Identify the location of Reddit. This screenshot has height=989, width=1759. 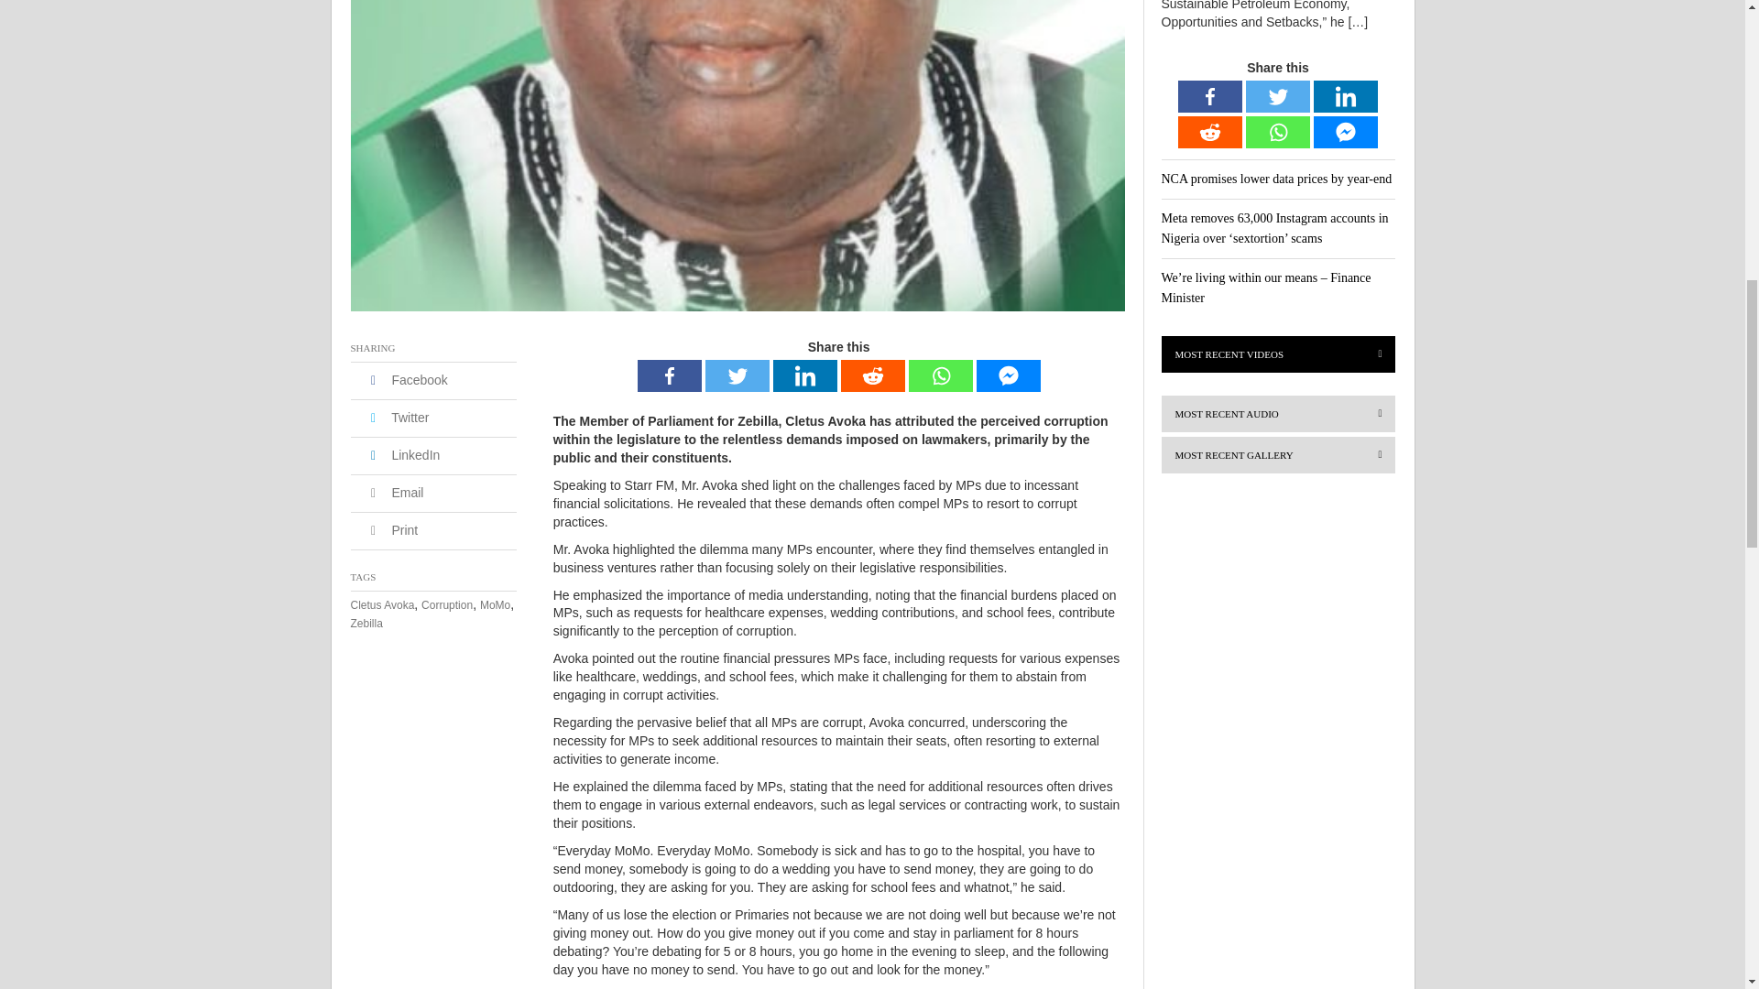
(872, 375).